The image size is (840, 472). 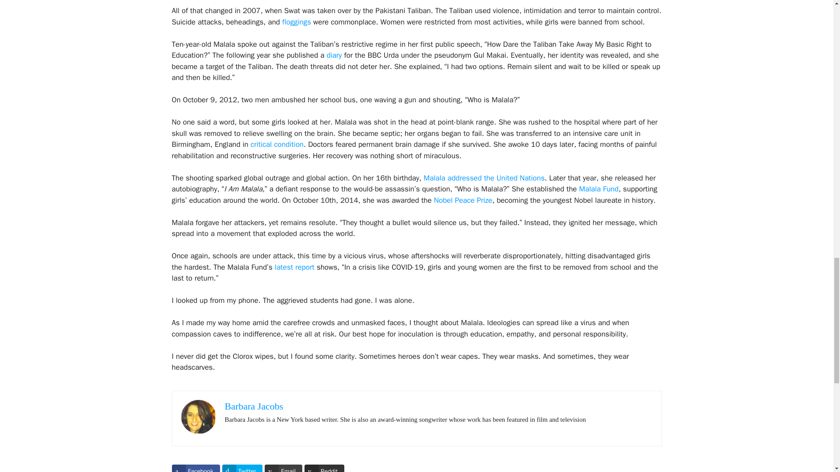 I want to click on critical condition, so click(x=276, y=144).